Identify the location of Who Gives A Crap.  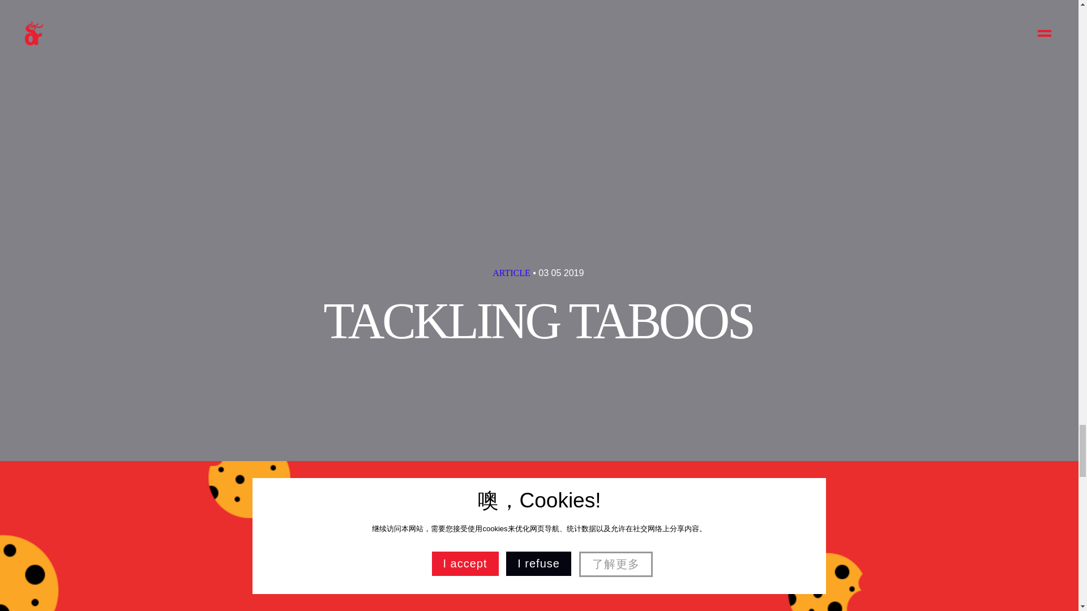
(524, 63).